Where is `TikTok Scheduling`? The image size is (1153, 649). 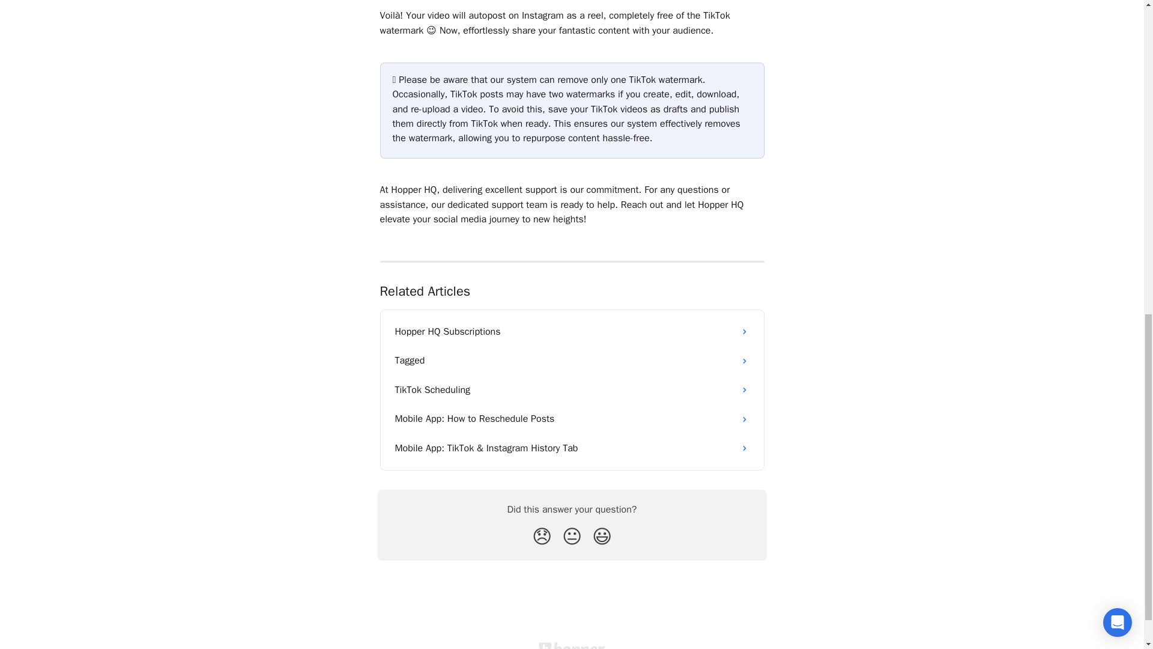
TikTok Scheduling is located at coordinates (572, 389).